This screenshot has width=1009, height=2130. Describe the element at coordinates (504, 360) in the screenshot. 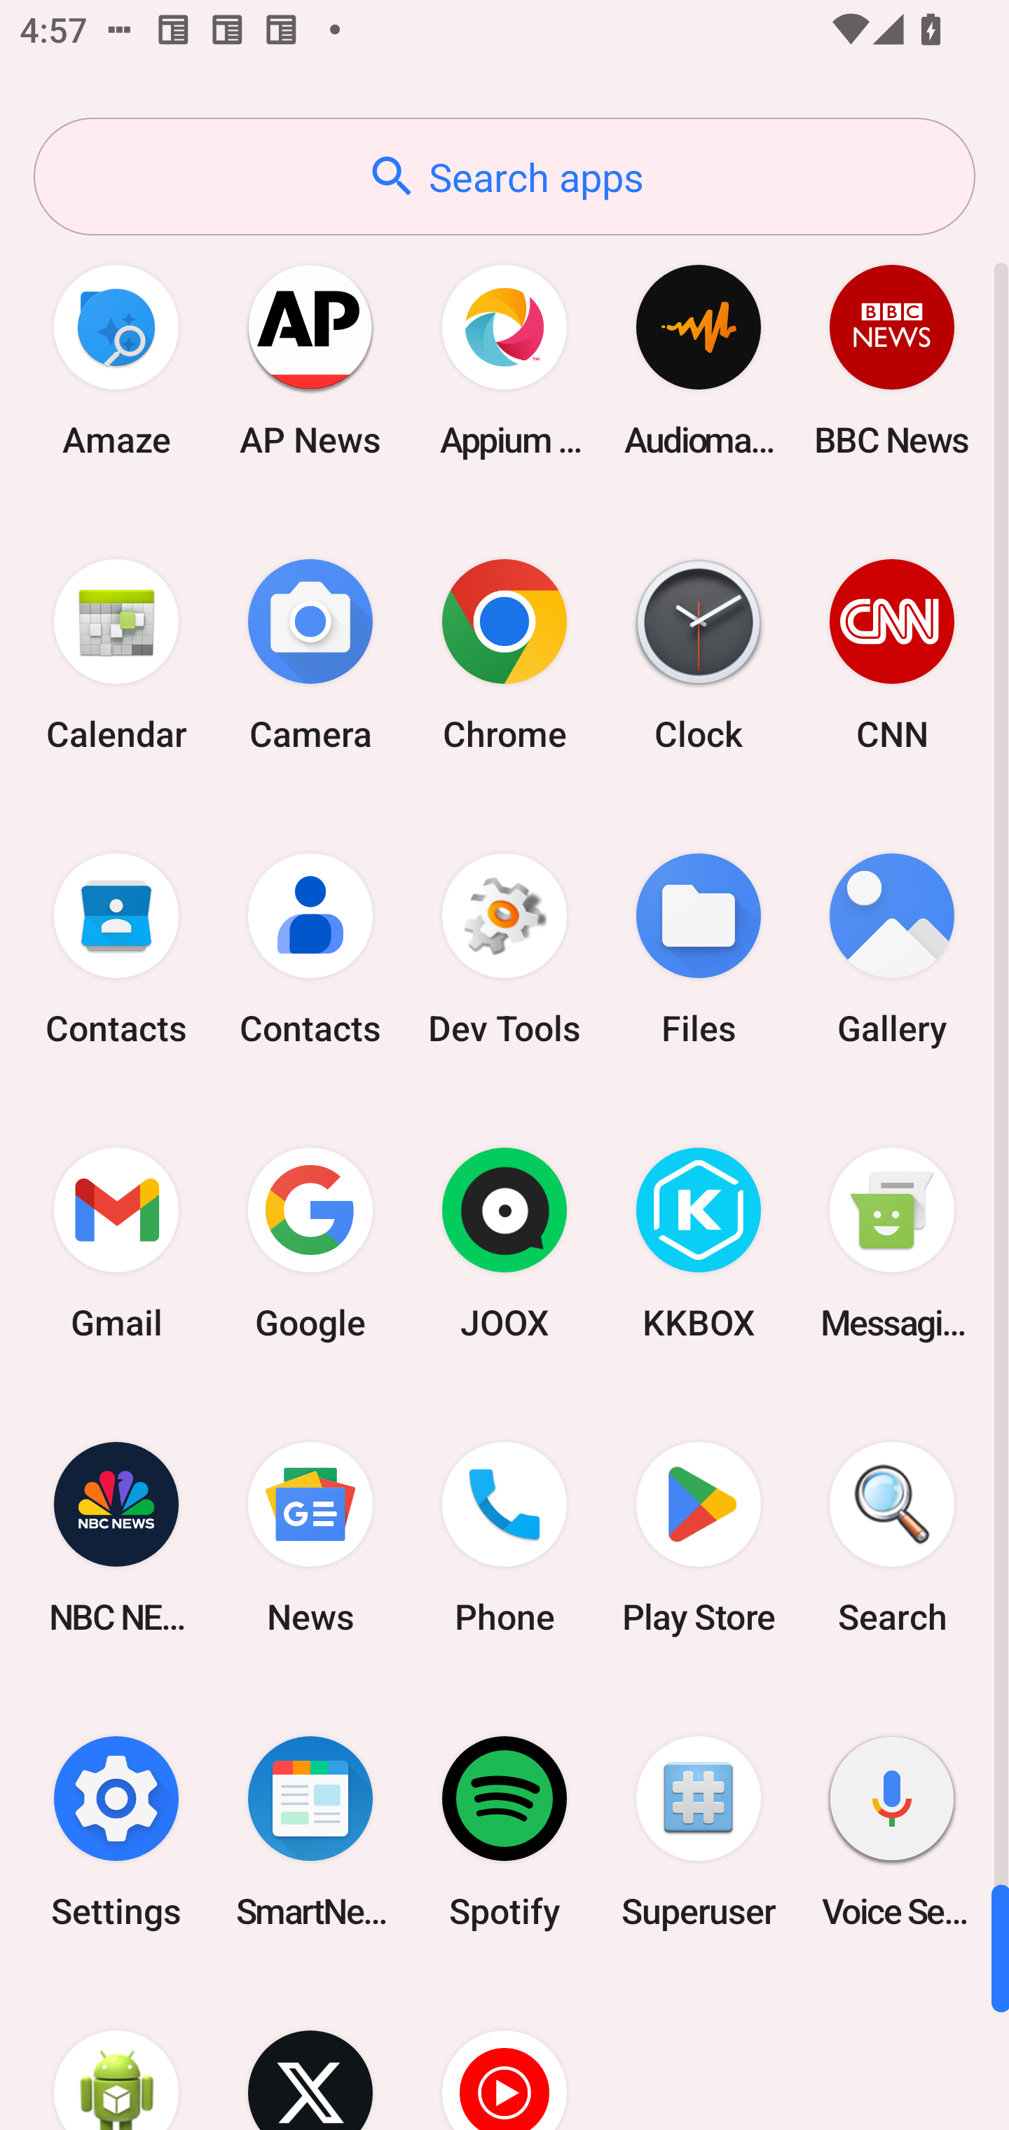

I see `Appium Settings` at that location.